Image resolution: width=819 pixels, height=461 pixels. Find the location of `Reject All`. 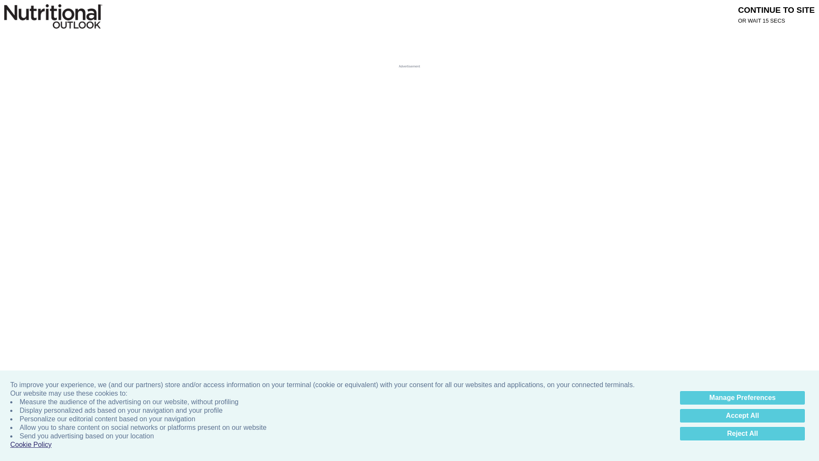

Reject All is located at coordinates (742, 434).